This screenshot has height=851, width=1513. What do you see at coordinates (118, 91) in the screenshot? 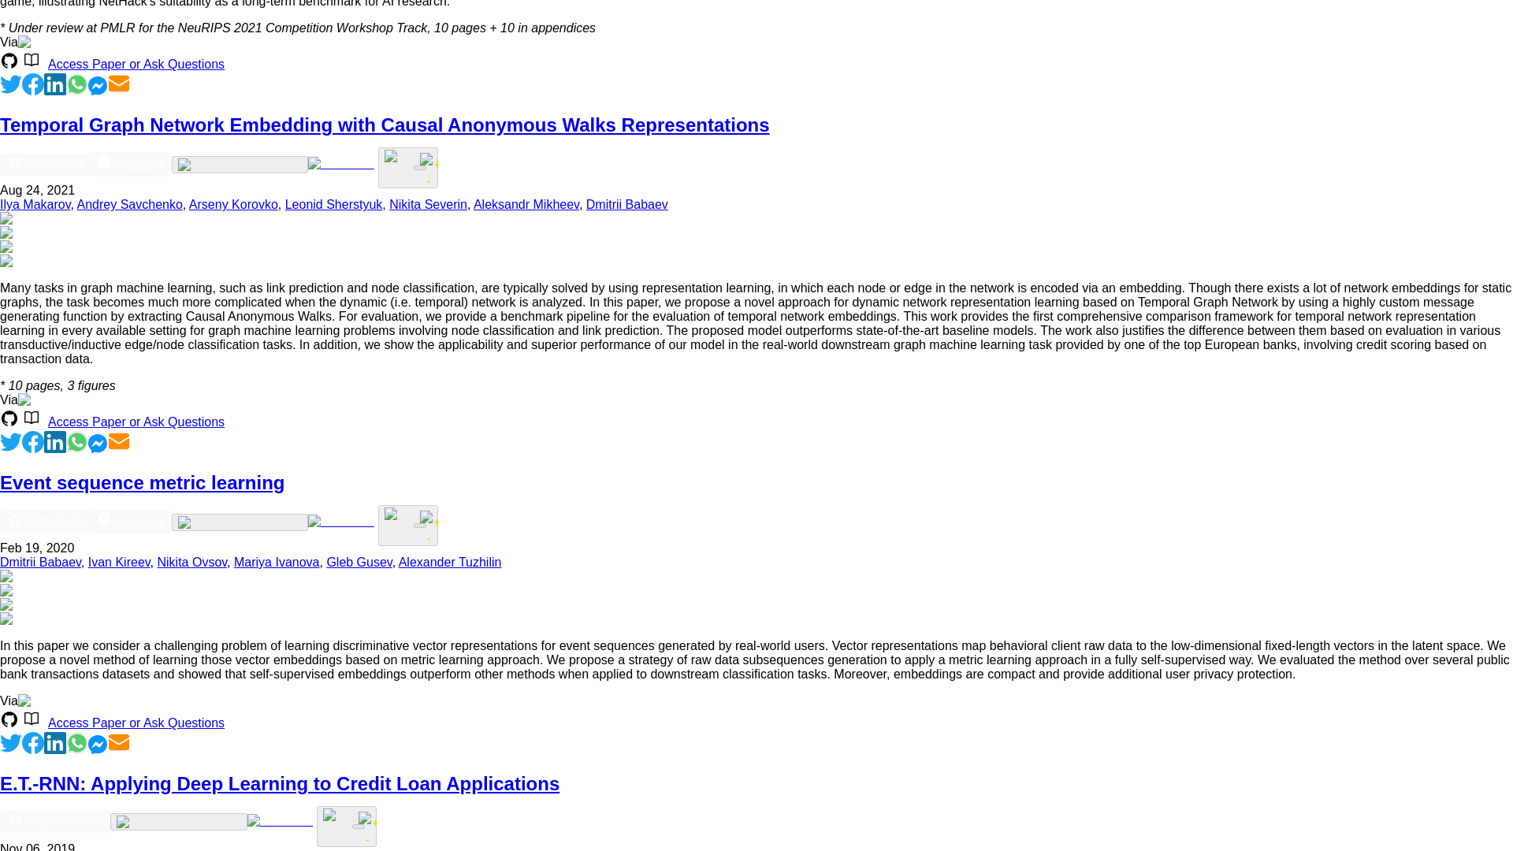
I see `Share via Email` at bounding box center [118, 91].